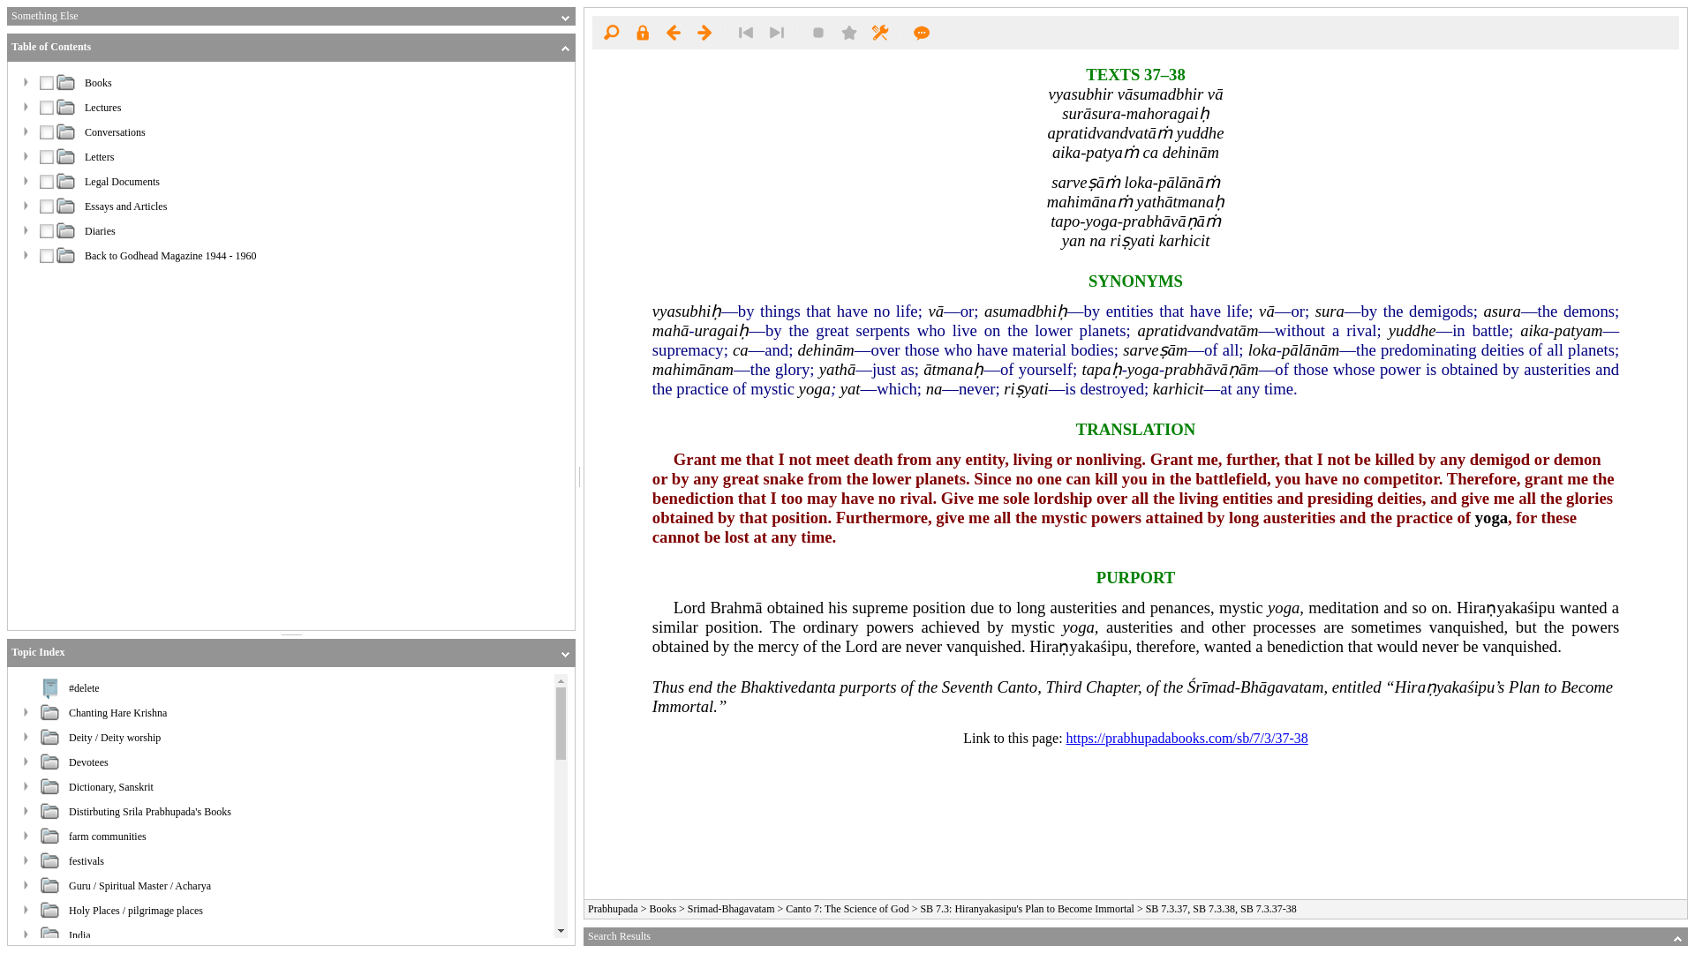 This screenshot has width=1695, height=953. What do you see at coordinates (922, 32) in the screenshot?
I see `Help` at bounding box center [922, 32].